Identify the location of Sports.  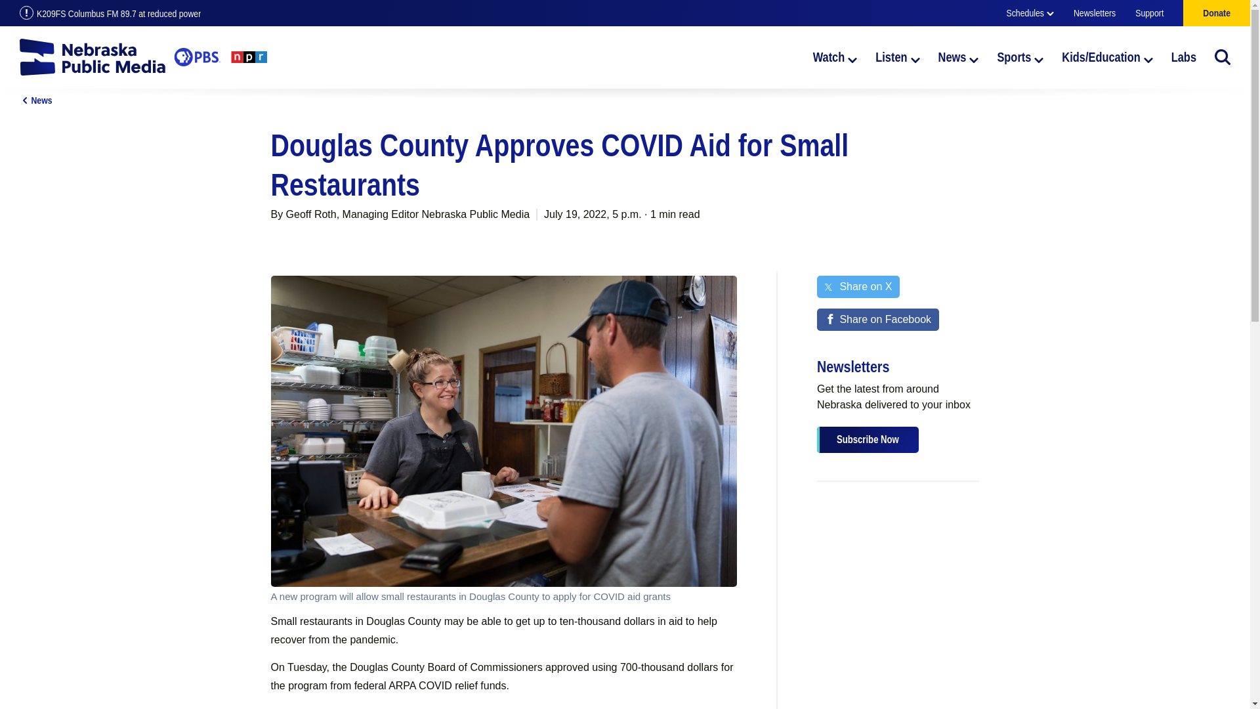
(1020, 56).